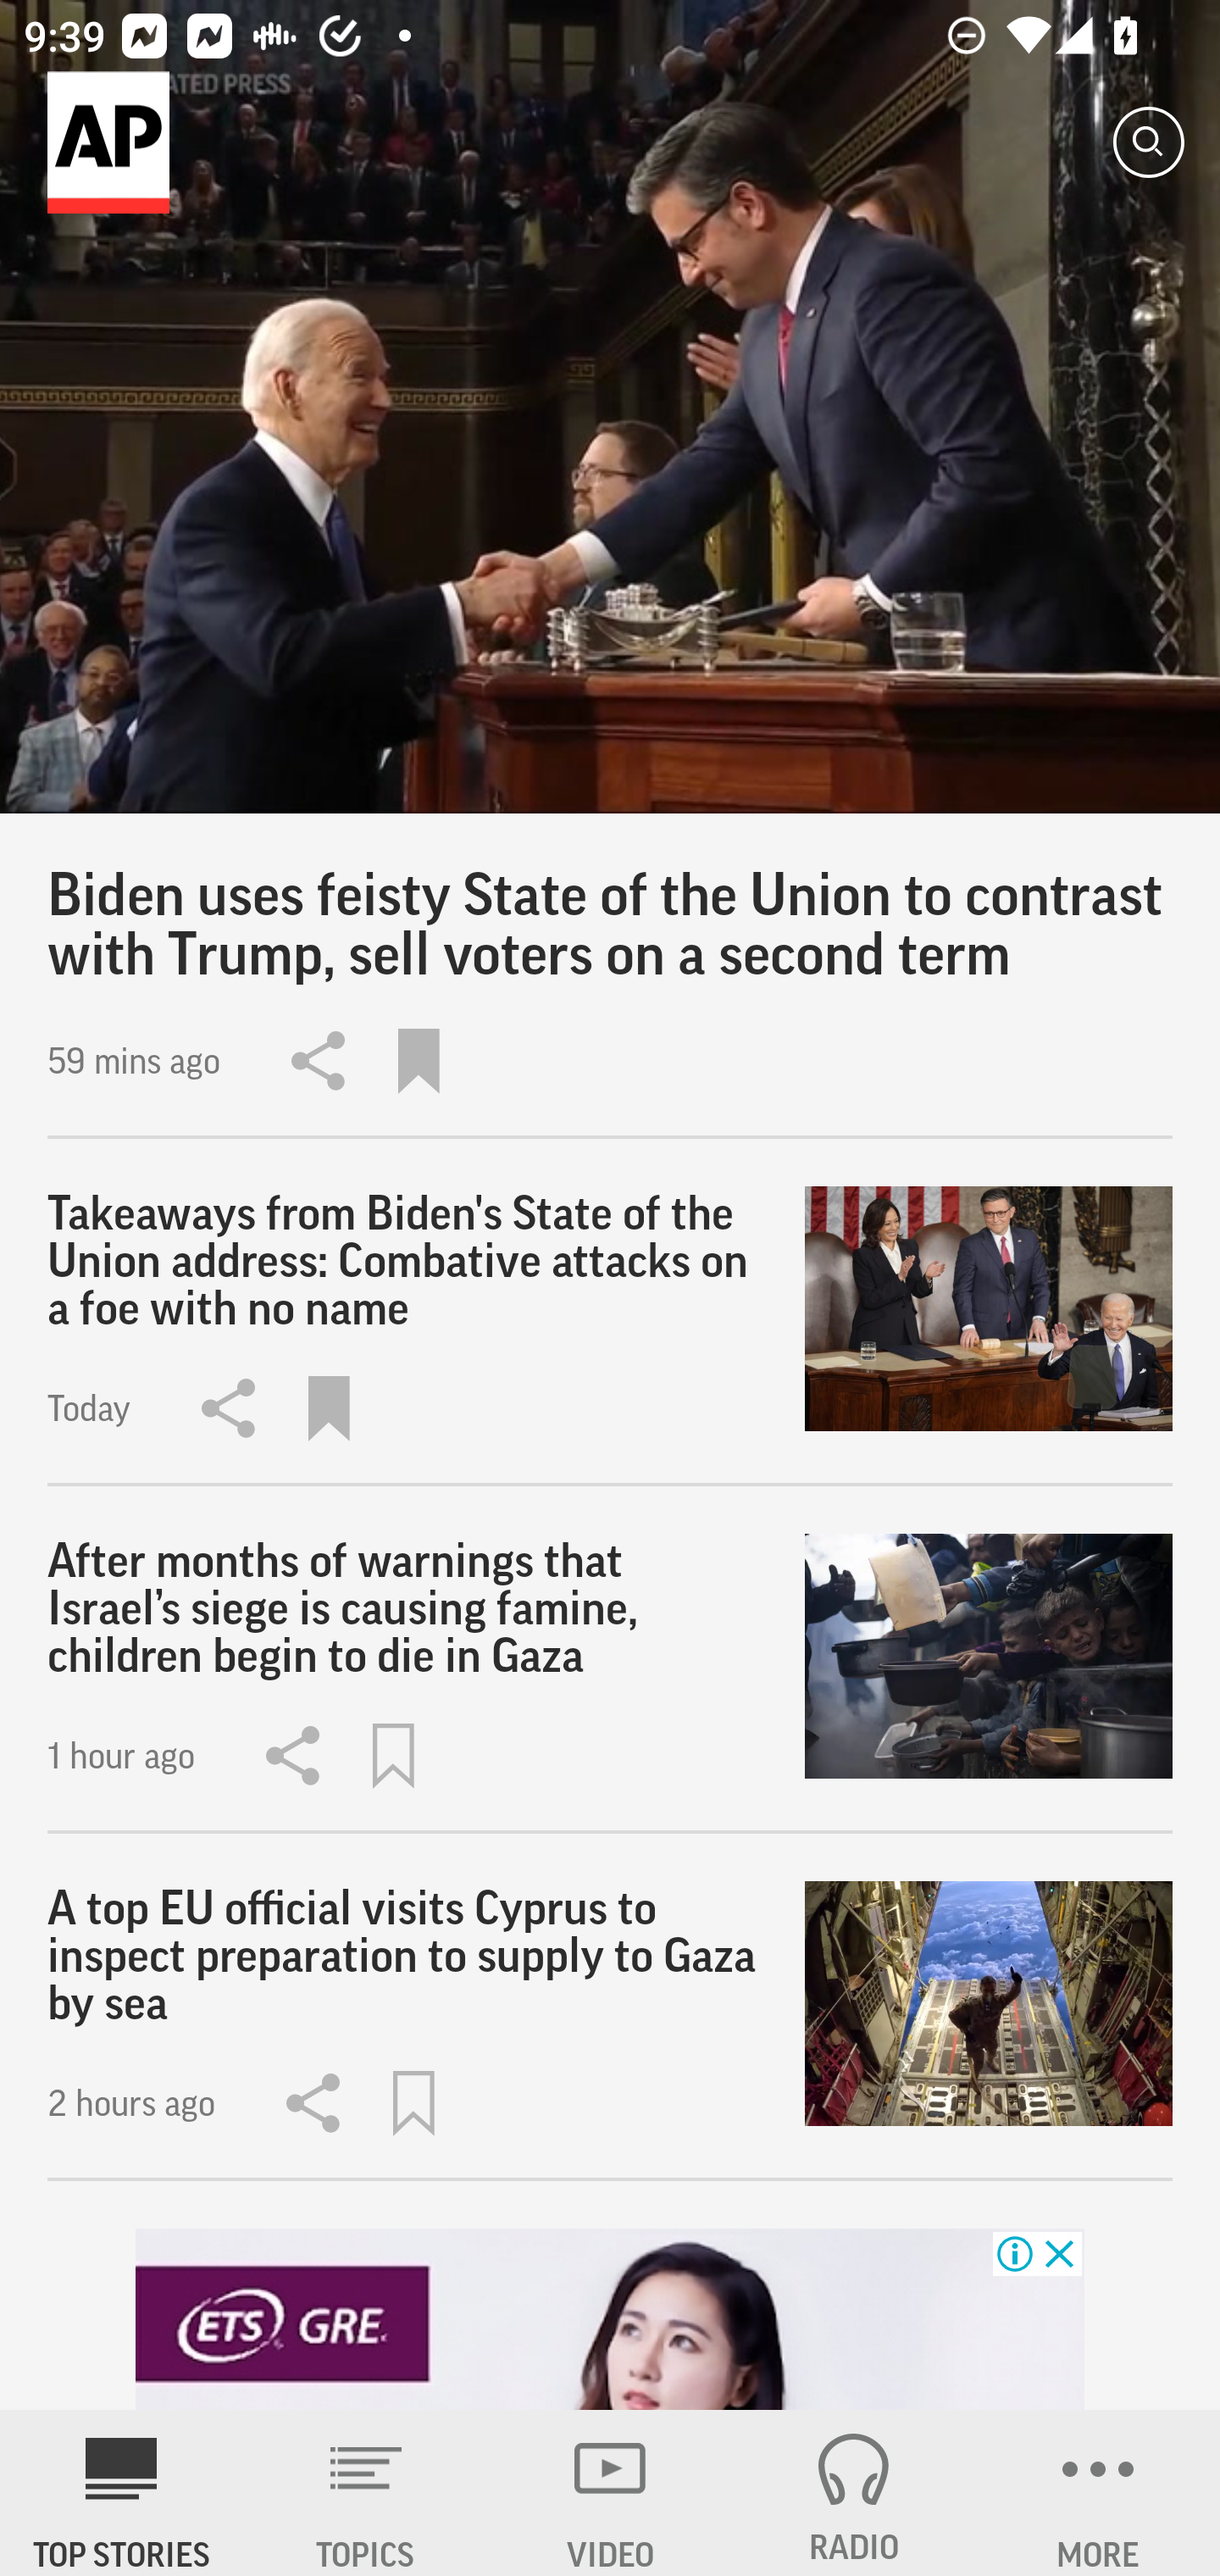 This screenshot has width=1220, height=2576. What do you see at coordinates (122, 2493) in the screenshot?
I see `AP News TOP STORIES` at bounding box center [122, 2493].